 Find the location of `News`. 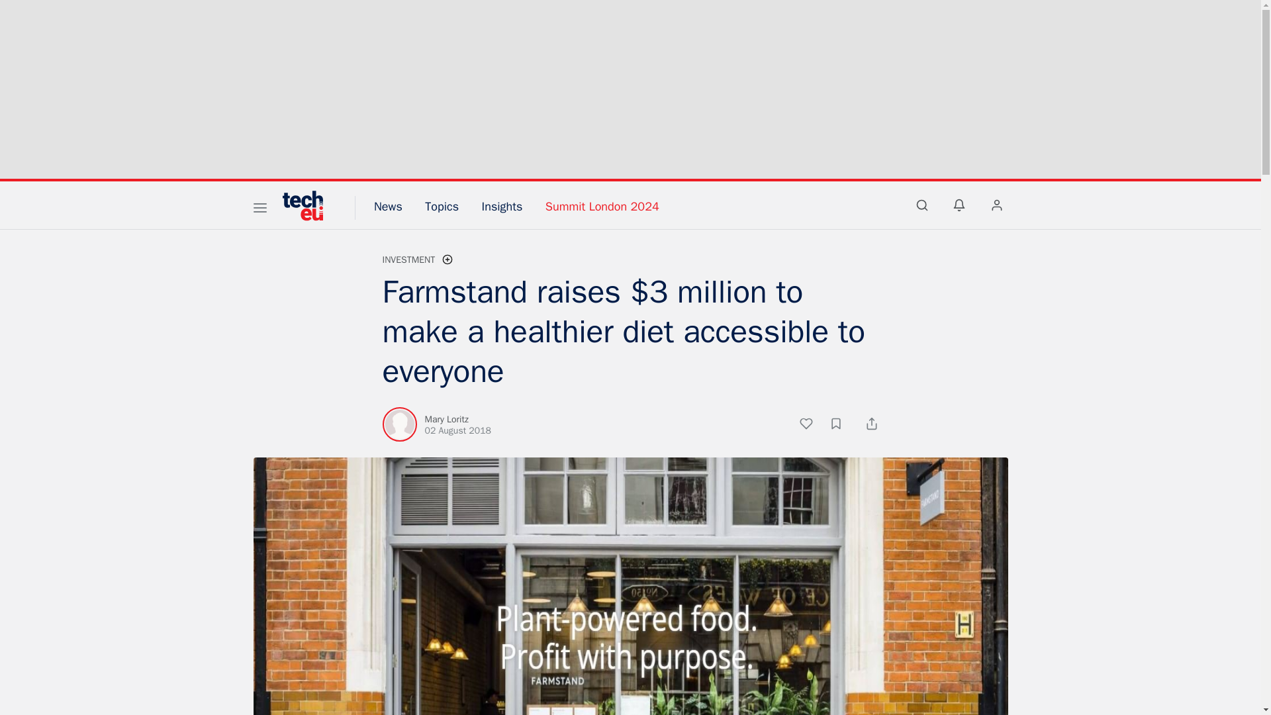

News is located at coordinates (388, 207).